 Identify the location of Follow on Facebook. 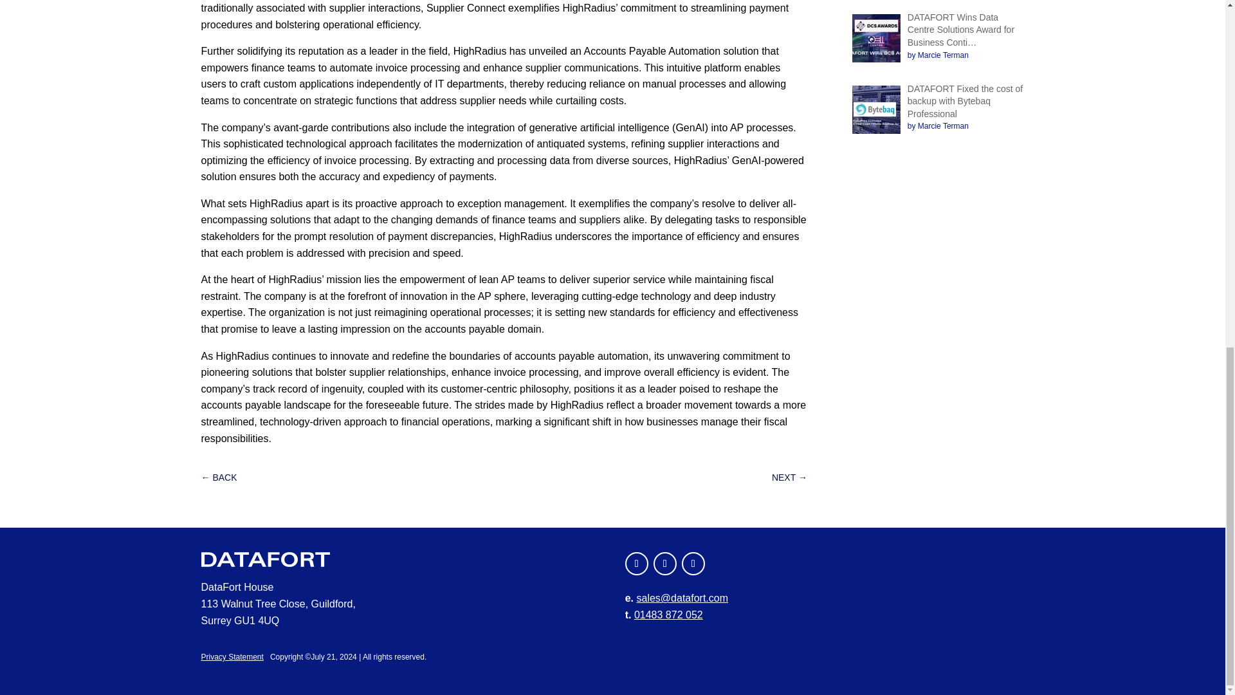
(637, 564).